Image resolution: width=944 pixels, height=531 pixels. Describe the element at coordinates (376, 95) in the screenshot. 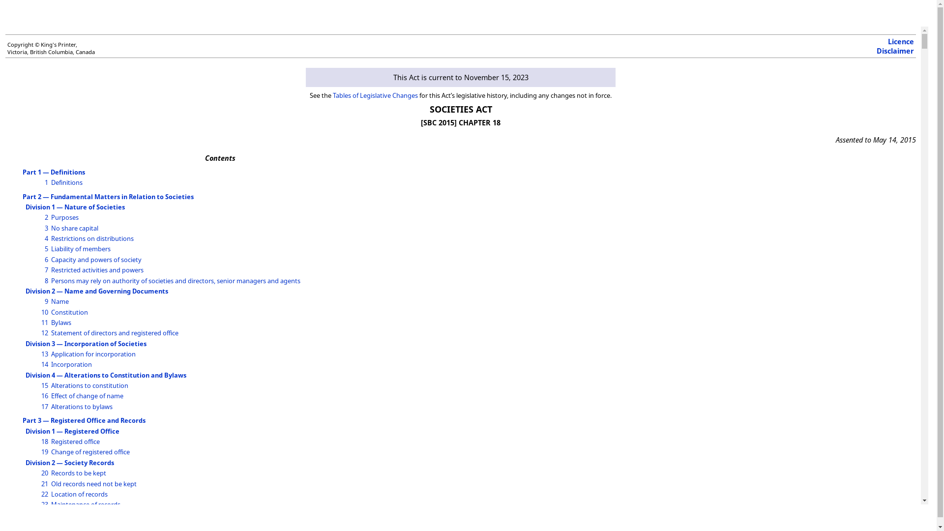

I see `Tables of Legislative Changes` at that location.